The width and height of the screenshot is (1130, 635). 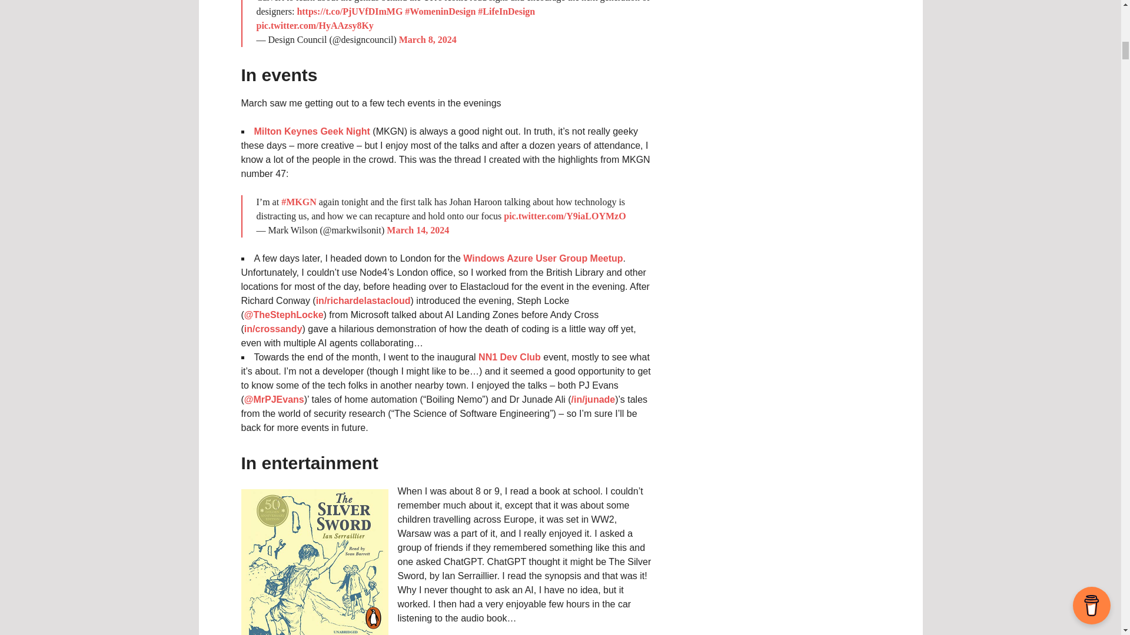 I want to click on NN1 Dev Club, so click(x=510, y=357).